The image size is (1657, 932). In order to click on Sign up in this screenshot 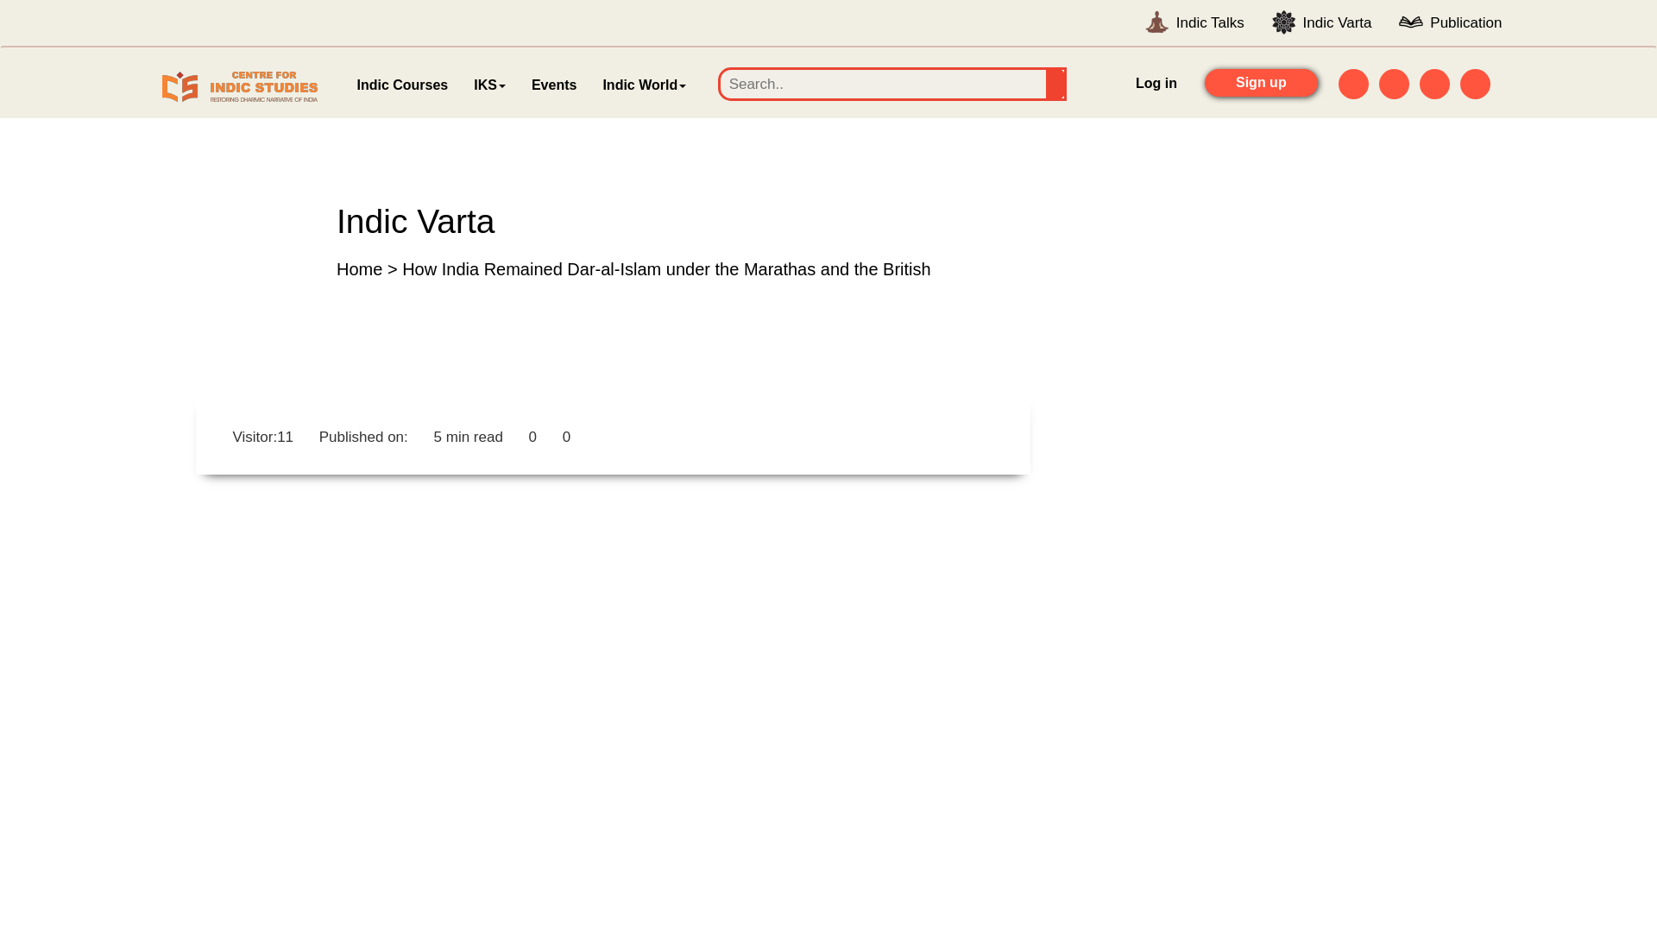, I will do `click(1262, 83)`.